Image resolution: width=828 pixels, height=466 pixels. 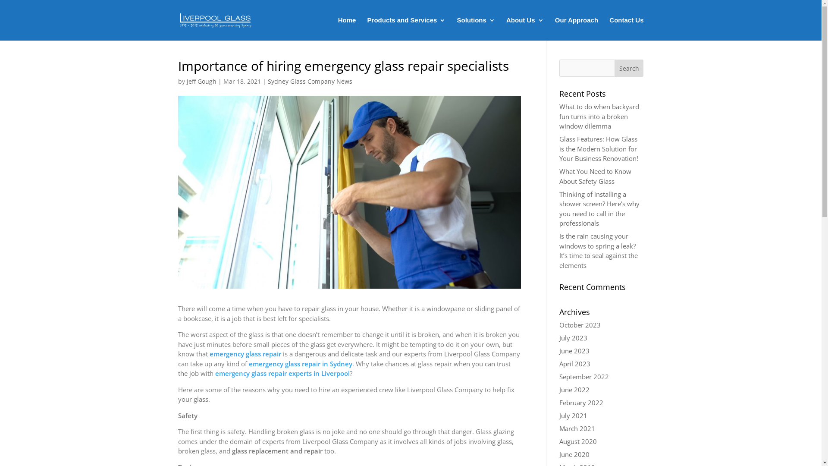 What do you see at coordinates (578, 441) in the screenshot?
I see `August 2020` at bounding box center [578, 441].